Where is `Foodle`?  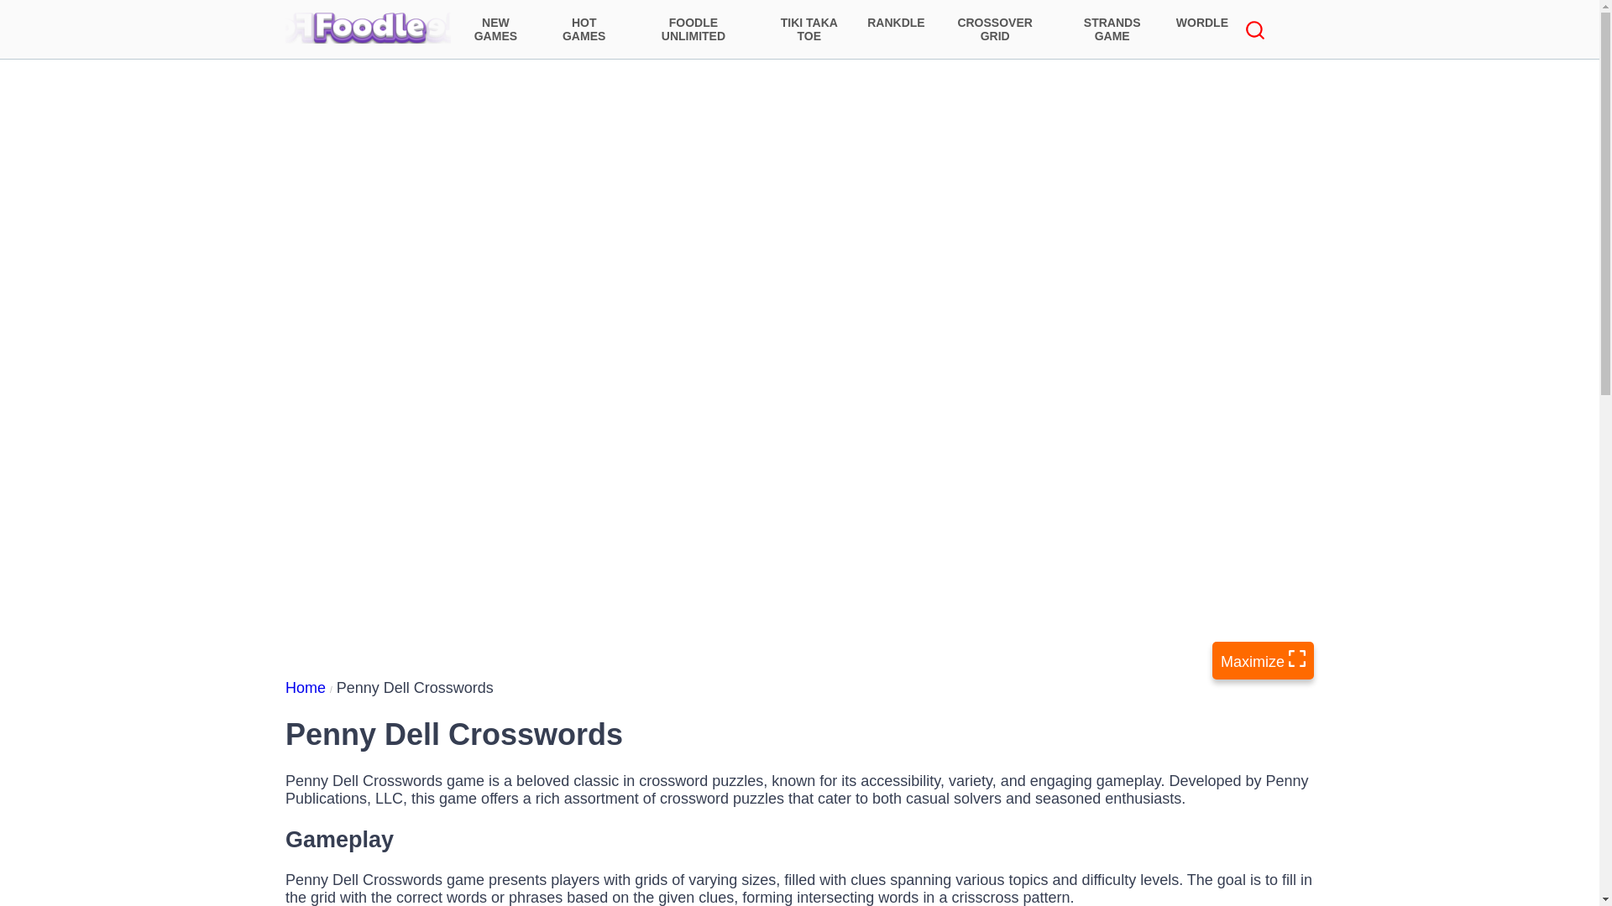
Foodle is located at coordinates (368, 27).